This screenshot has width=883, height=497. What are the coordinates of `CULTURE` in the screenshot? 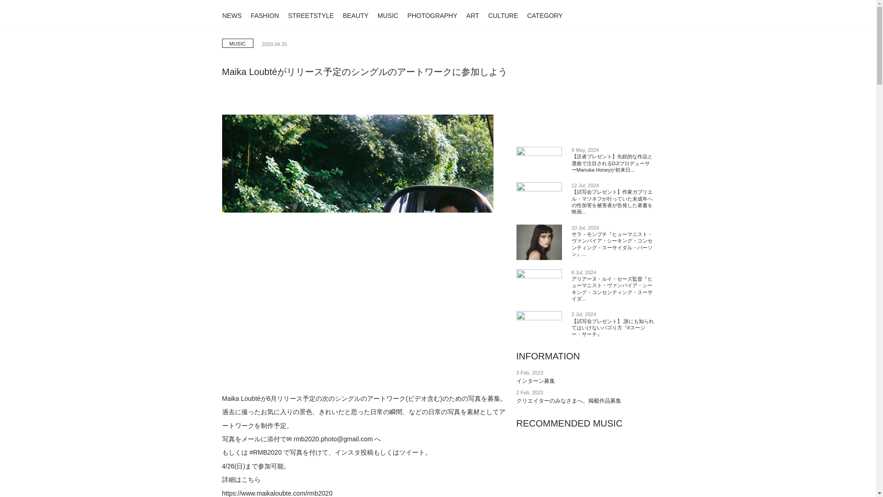 It's located at (503, 14).